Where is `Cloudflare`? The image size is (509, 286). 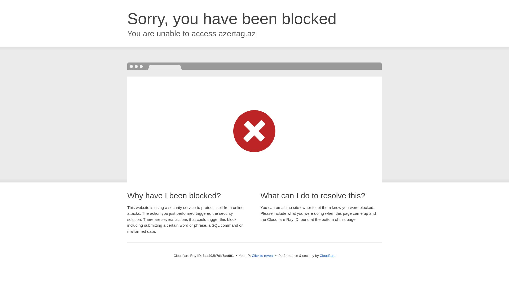 Cloudflare is located at coordinates (327, 256).